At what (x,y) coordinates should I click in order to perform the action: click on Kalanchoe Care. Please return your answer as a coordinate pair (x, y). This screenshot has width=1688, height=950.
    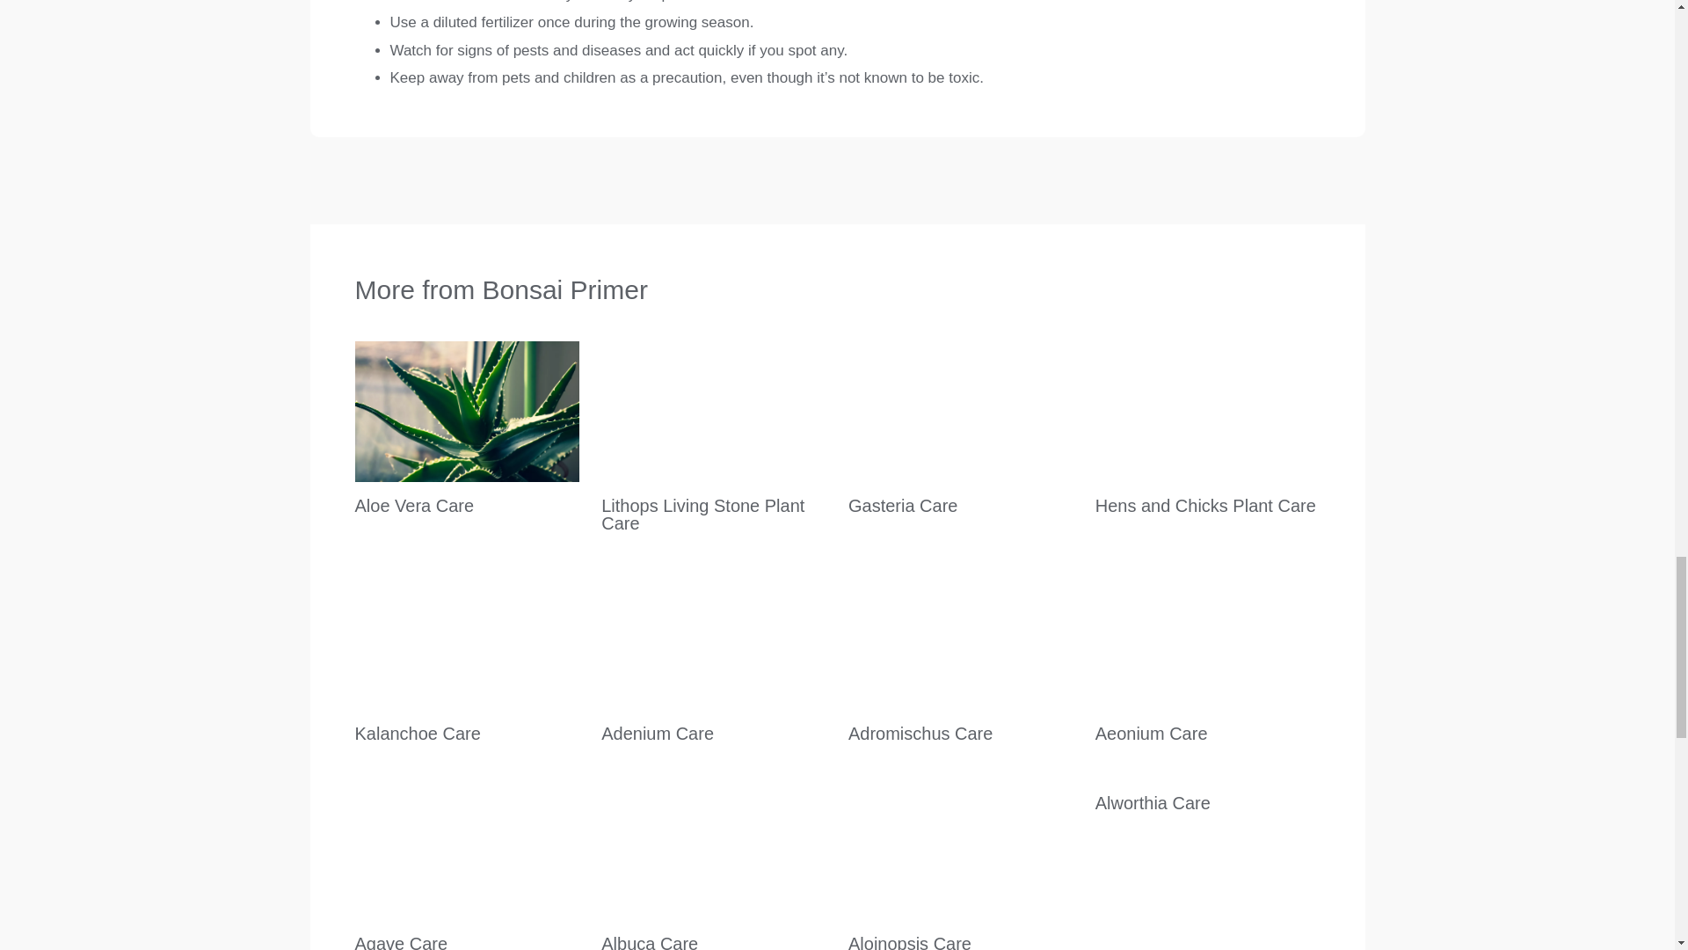
    Looking at the image, I should click on (418, 733).